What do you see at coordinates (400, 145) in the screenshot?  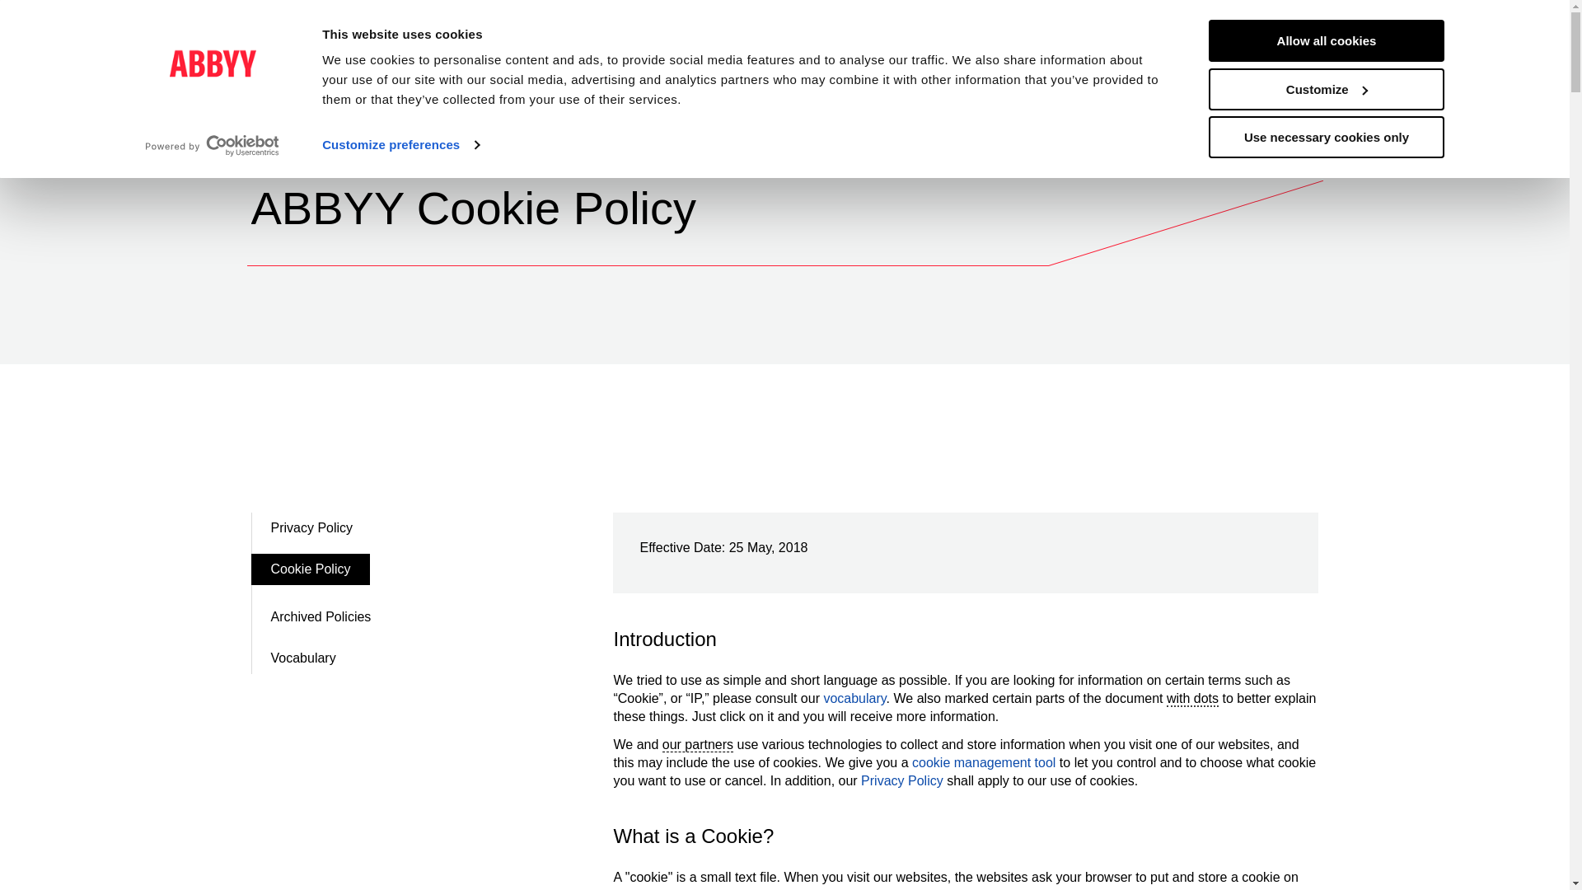 I see `Customize preferences` at bounding box center [400, 145].